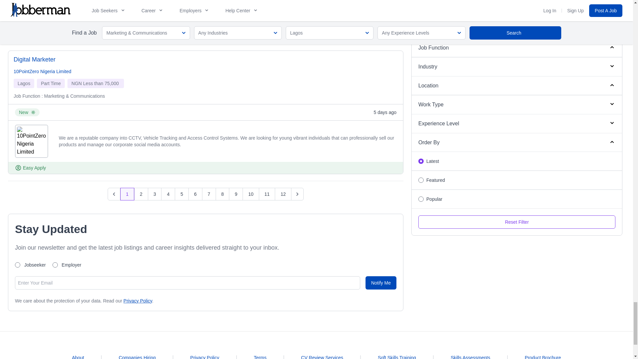 The height and width of the screenshot is (359, 638). I want to click on employer, so click(55, 265).